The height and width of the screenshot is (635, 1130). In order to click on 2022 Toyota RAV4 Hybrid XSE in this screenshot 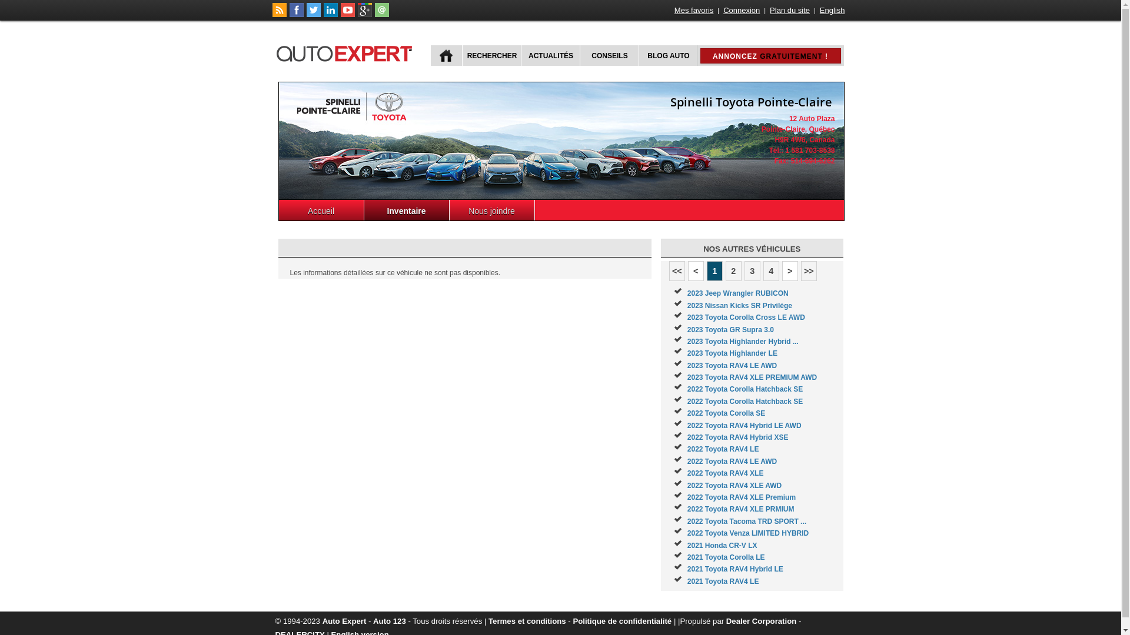, I will do `click(738, 437)`.